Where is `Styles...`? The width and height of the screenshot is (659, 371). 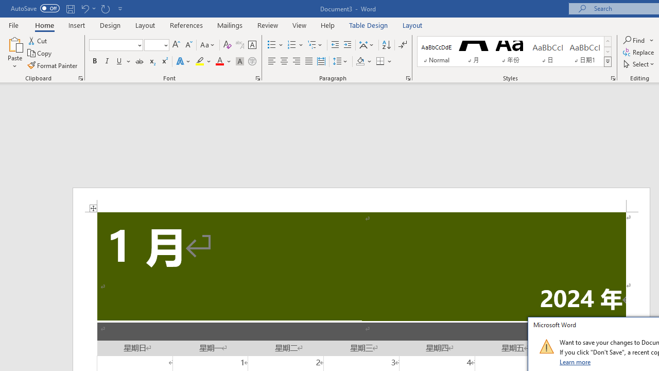 Styles... is located at coordinates (613, 78).